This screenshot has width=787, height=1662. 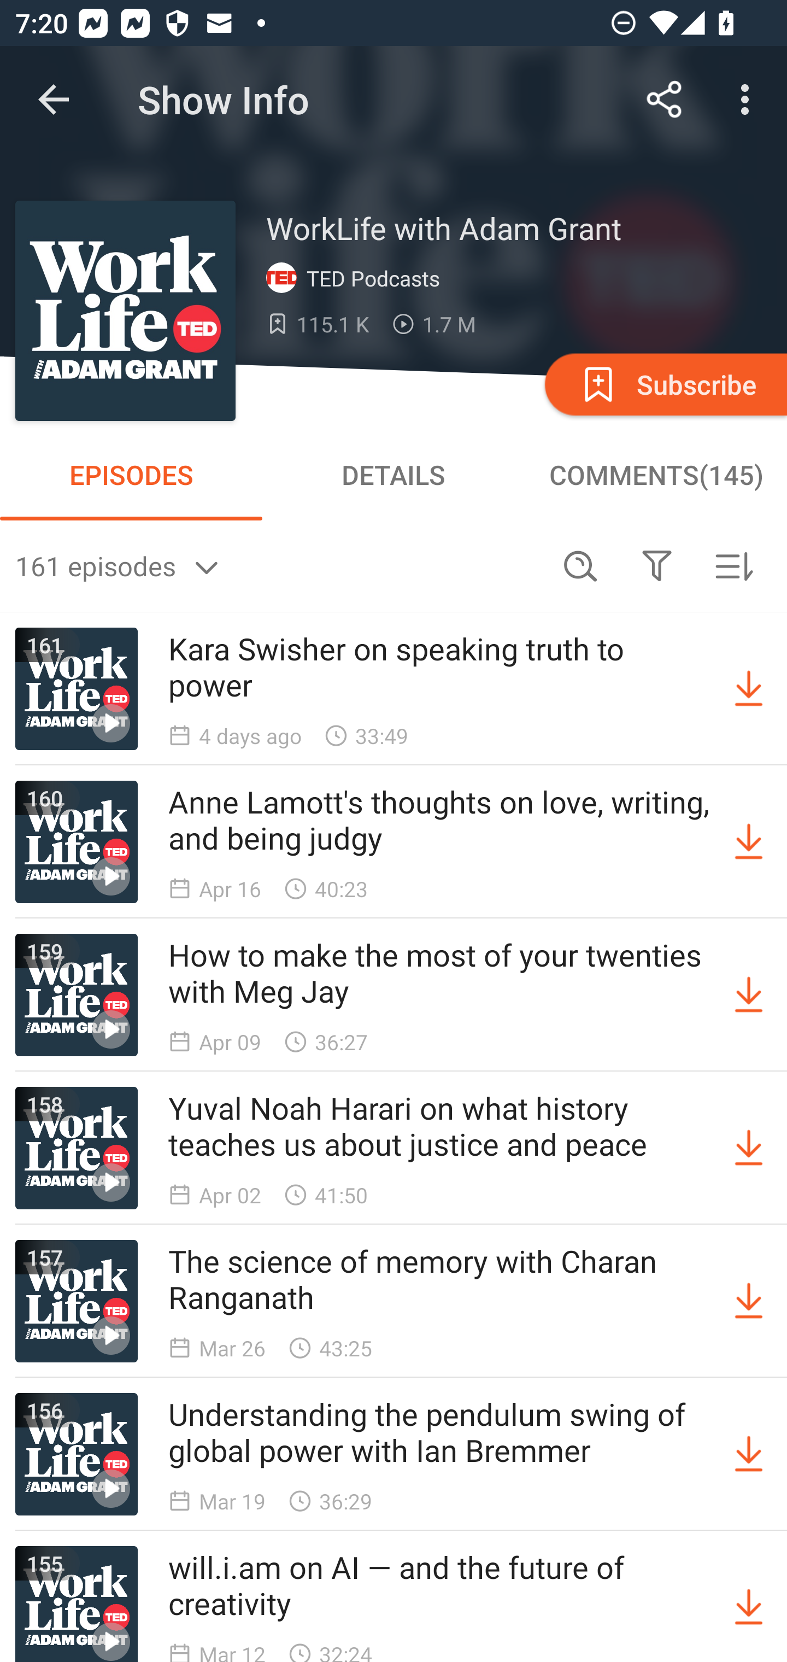 I want to click on TED Podcasts, so click(x=357, y=278).